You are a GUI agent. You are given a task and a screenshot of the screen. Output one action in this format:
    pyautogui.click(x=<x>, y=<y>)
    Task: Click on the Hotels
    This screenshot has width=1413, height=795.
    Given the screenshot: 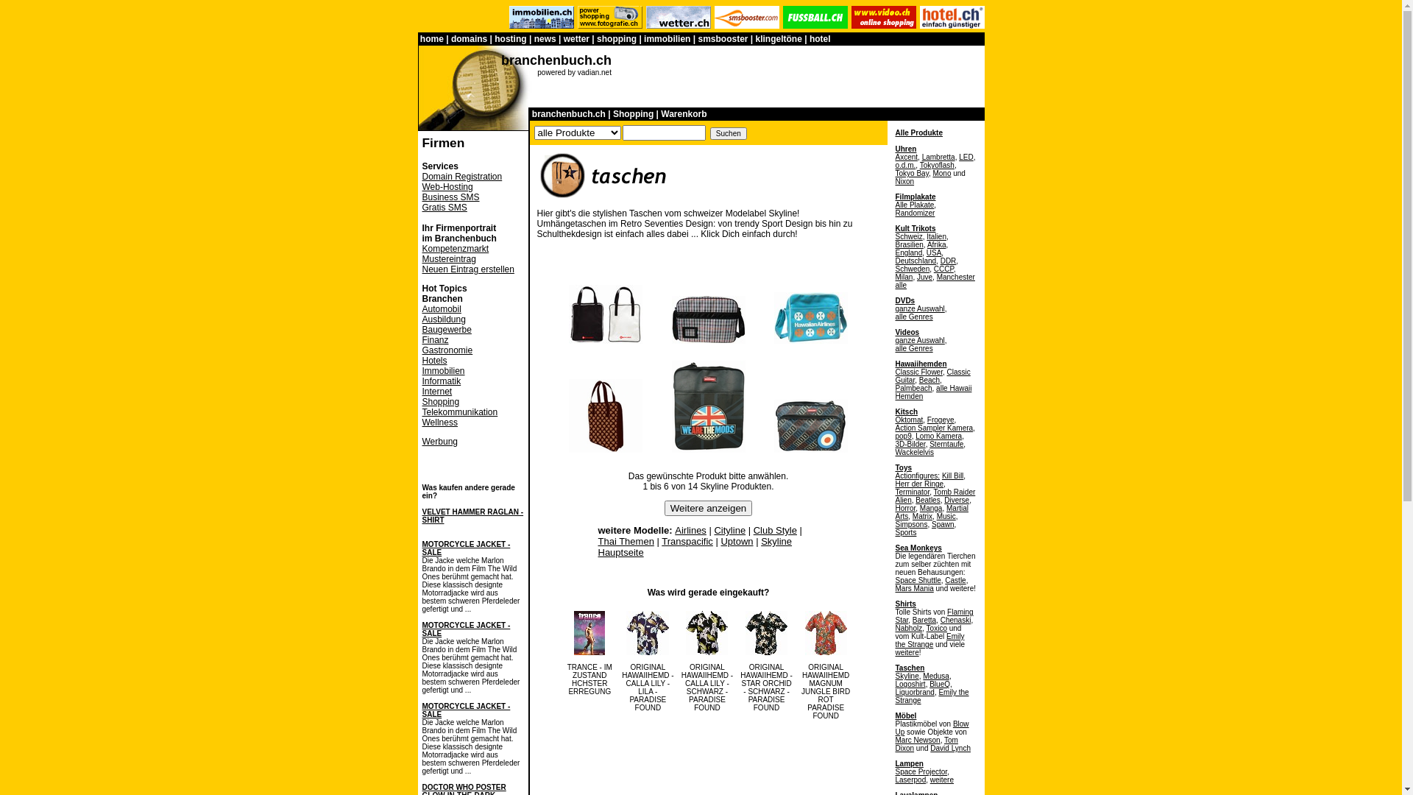 What is the action you would take?
    pyautogui.click(x=435, y=361)
    